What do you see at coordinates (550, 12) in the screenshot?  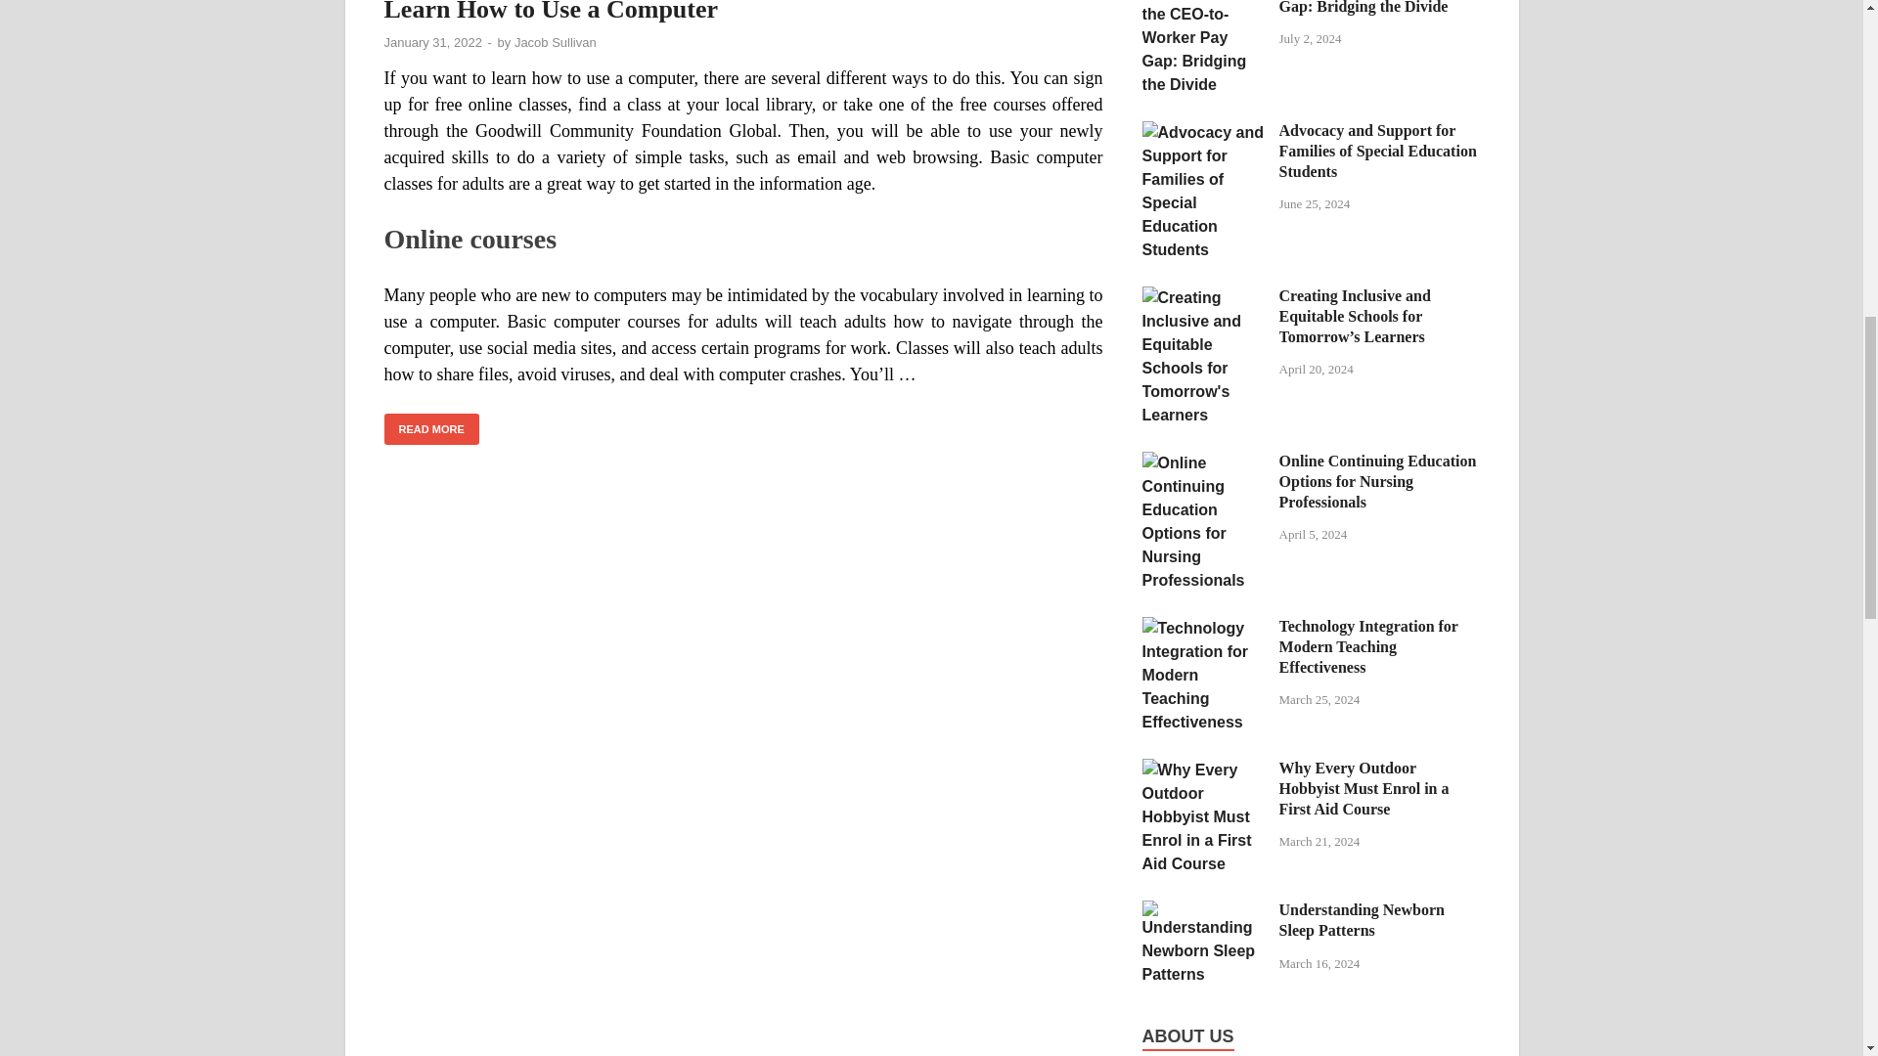 I see `Learn How to Use a Computer` at bounding box center [550, 12].